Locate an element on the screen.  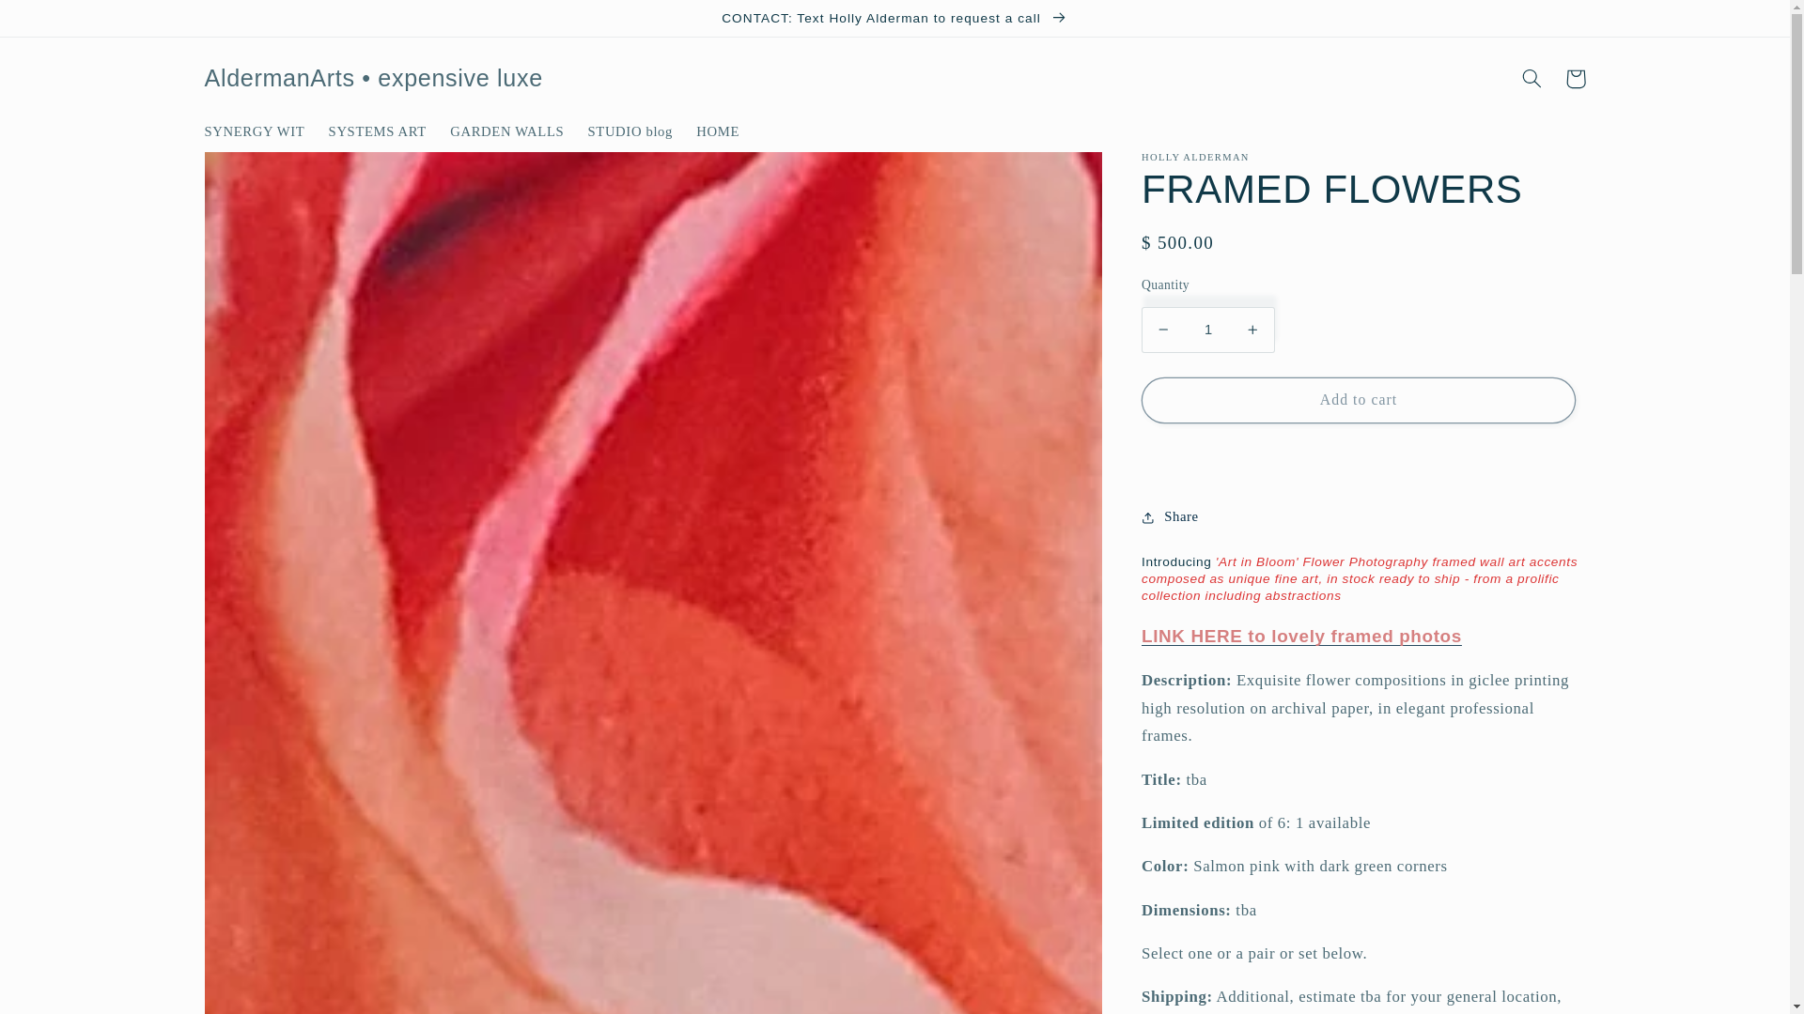
Decrease quantity for FRAMED FLOWERS is located at coordinates (1163, 330).